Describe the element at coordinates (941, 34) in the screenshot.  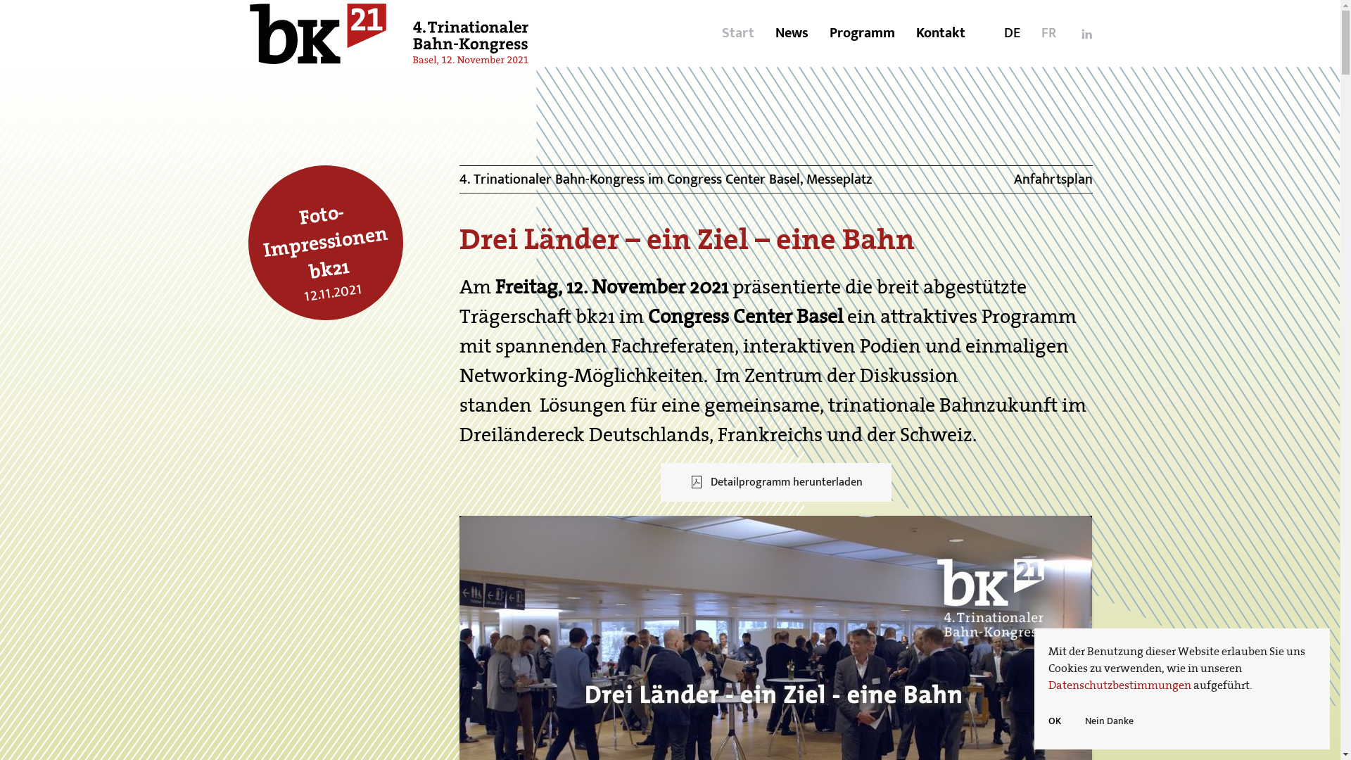
I see `Kontakt` at that location.